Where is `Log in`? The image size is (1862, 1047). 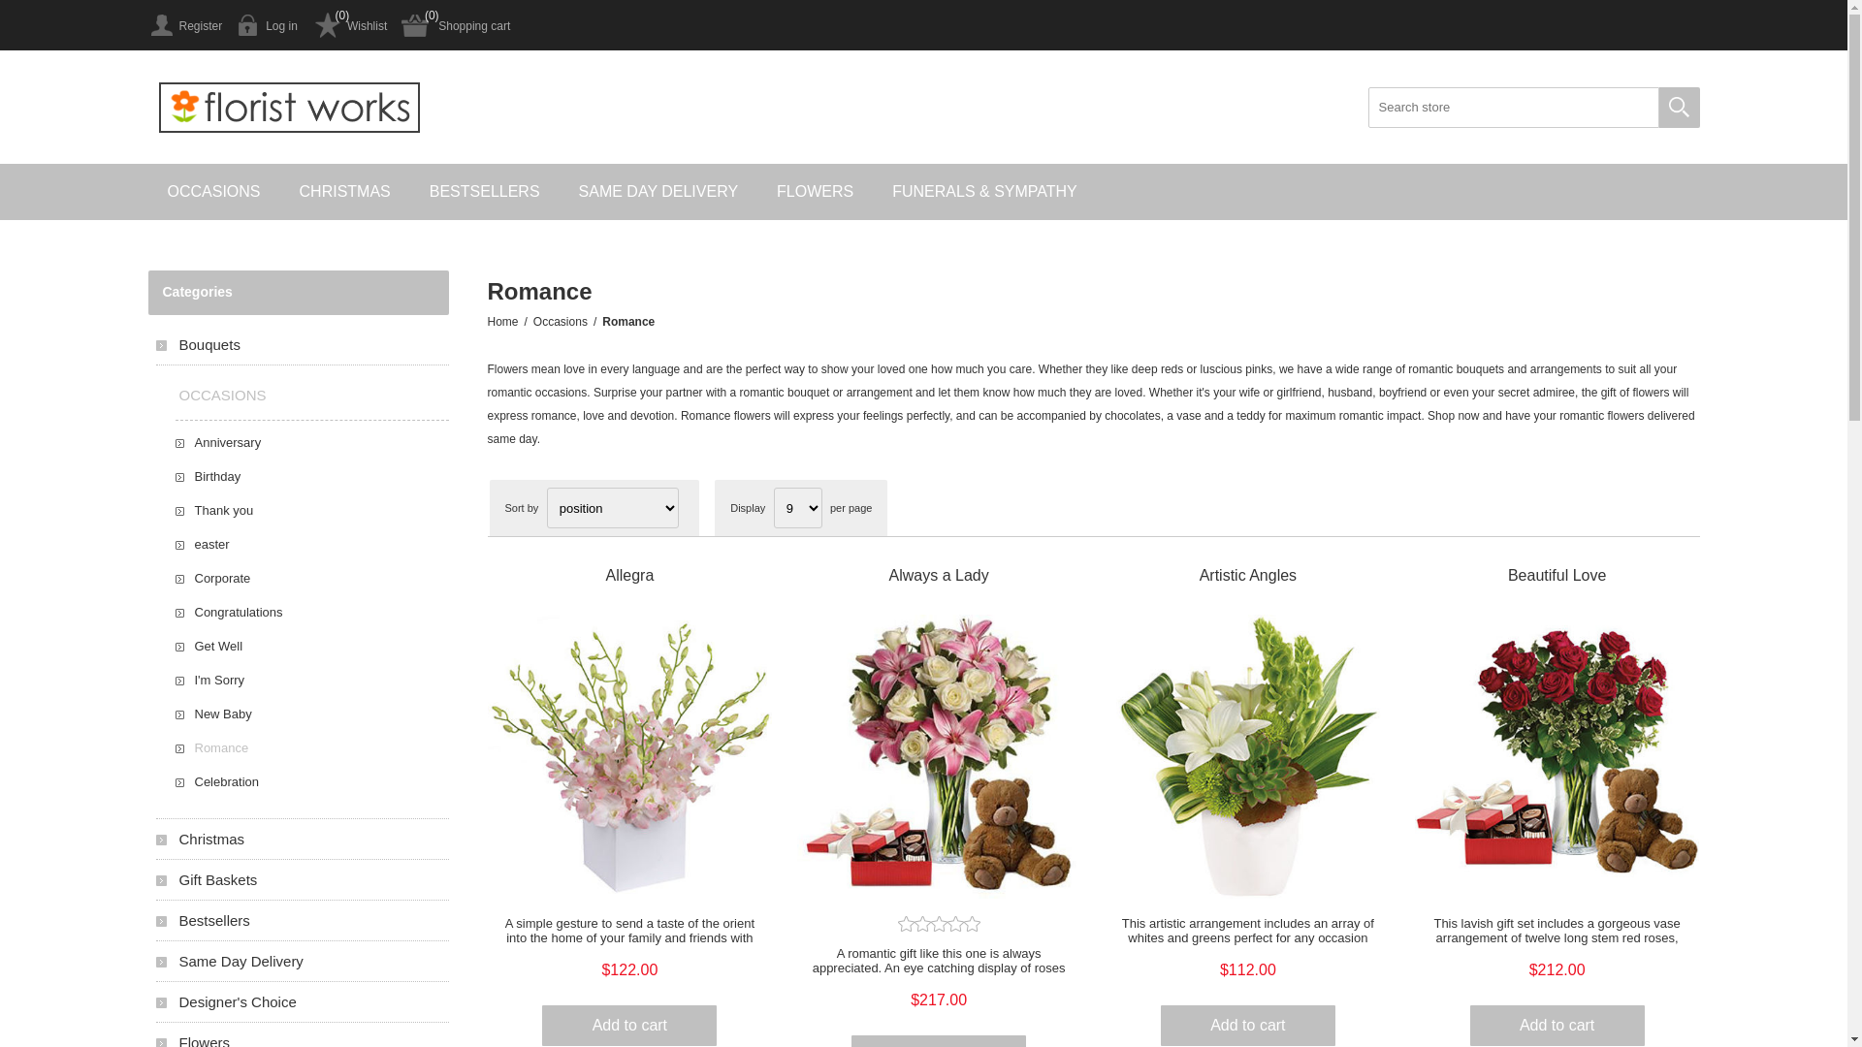 Log in is located at coordinates (268, 25).